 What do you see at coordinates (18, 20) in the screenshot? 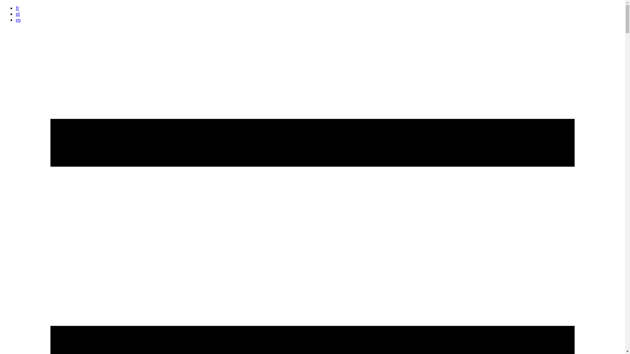
I see `en` at bounding box center [18, 20].